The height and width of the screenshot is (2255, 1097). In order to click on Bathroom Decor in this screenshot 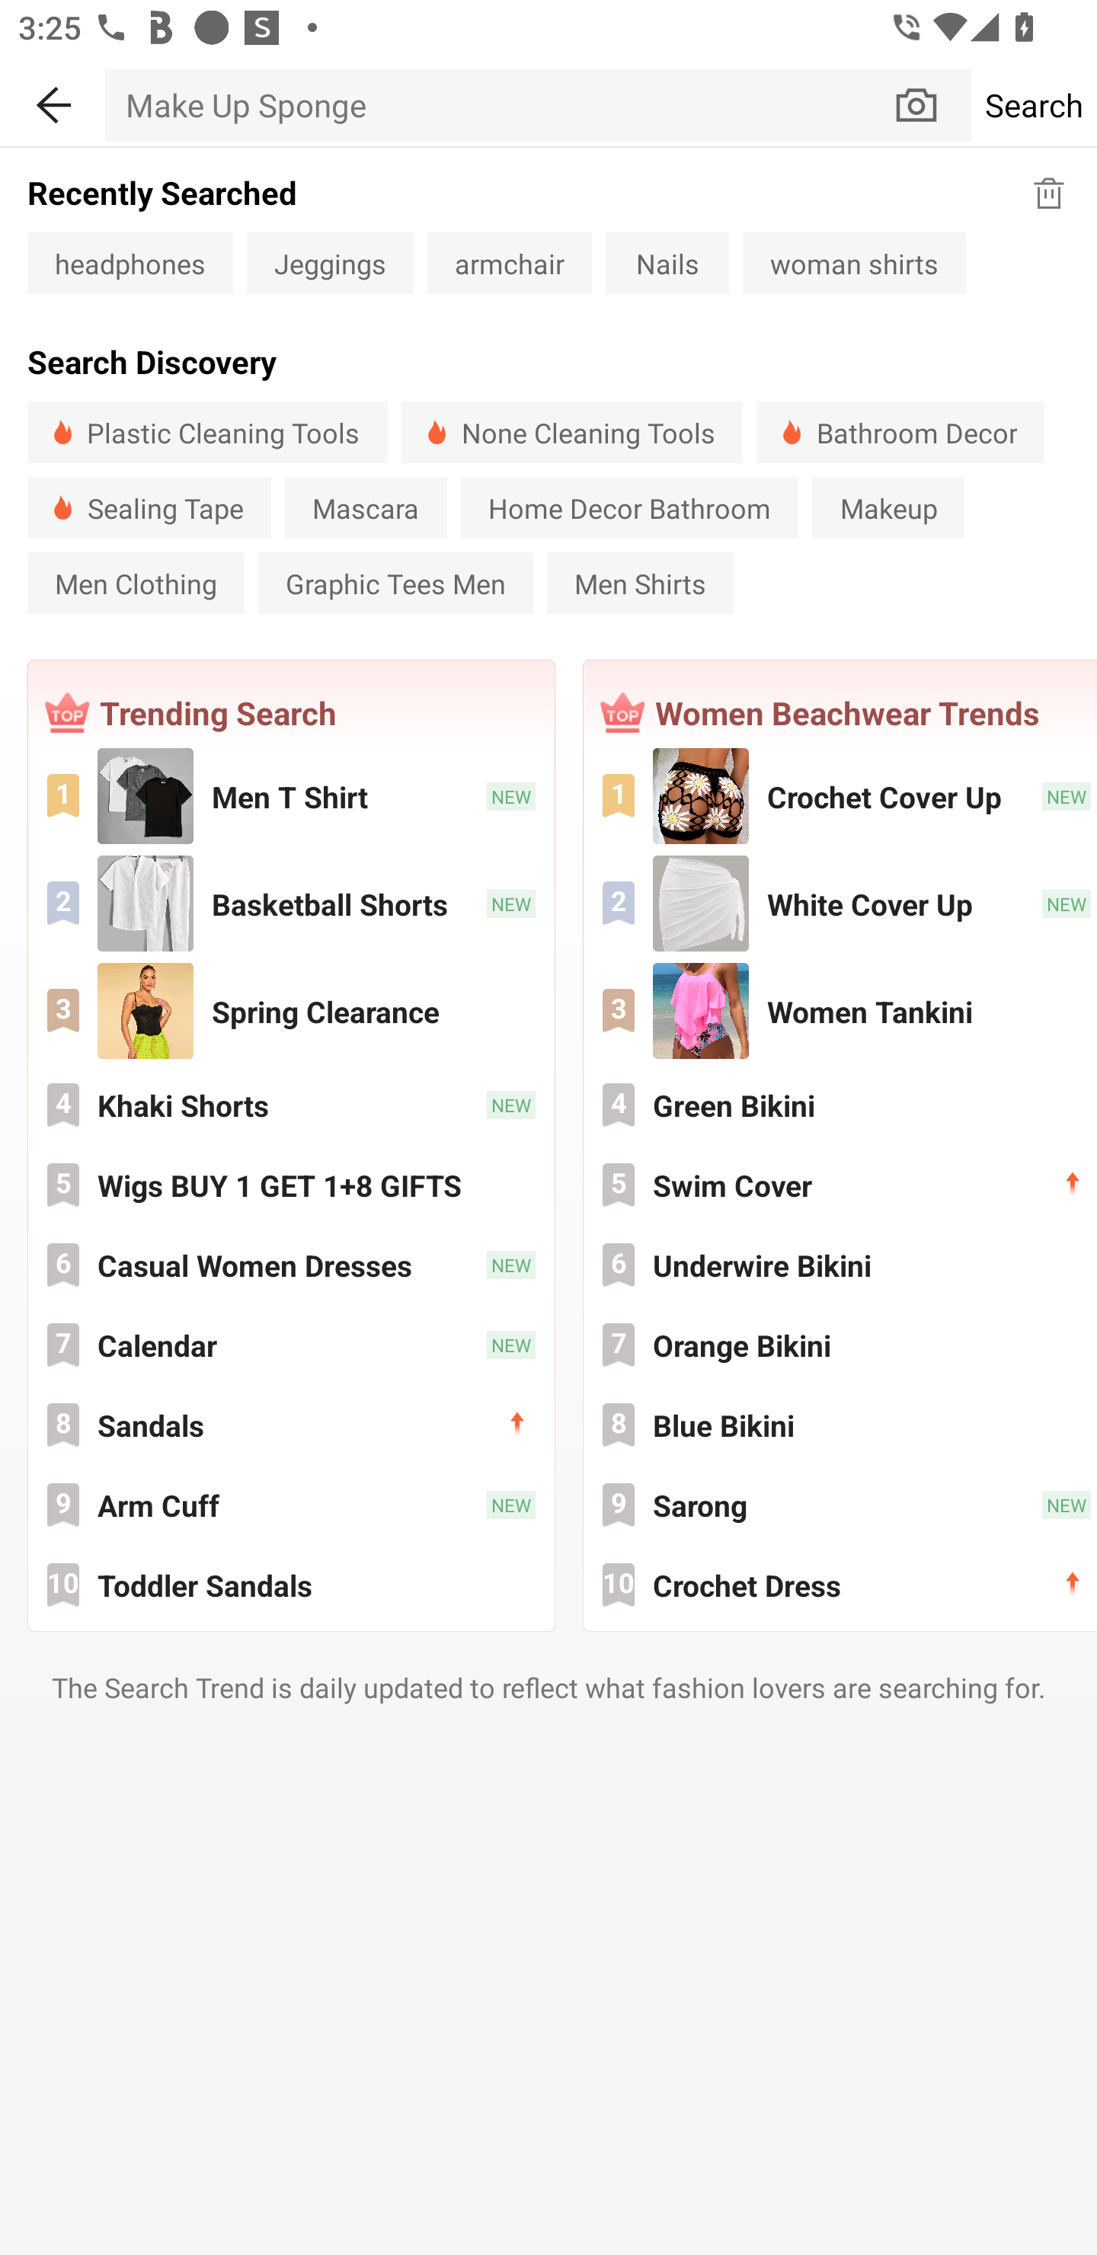, I will do `click(900, 431)`.